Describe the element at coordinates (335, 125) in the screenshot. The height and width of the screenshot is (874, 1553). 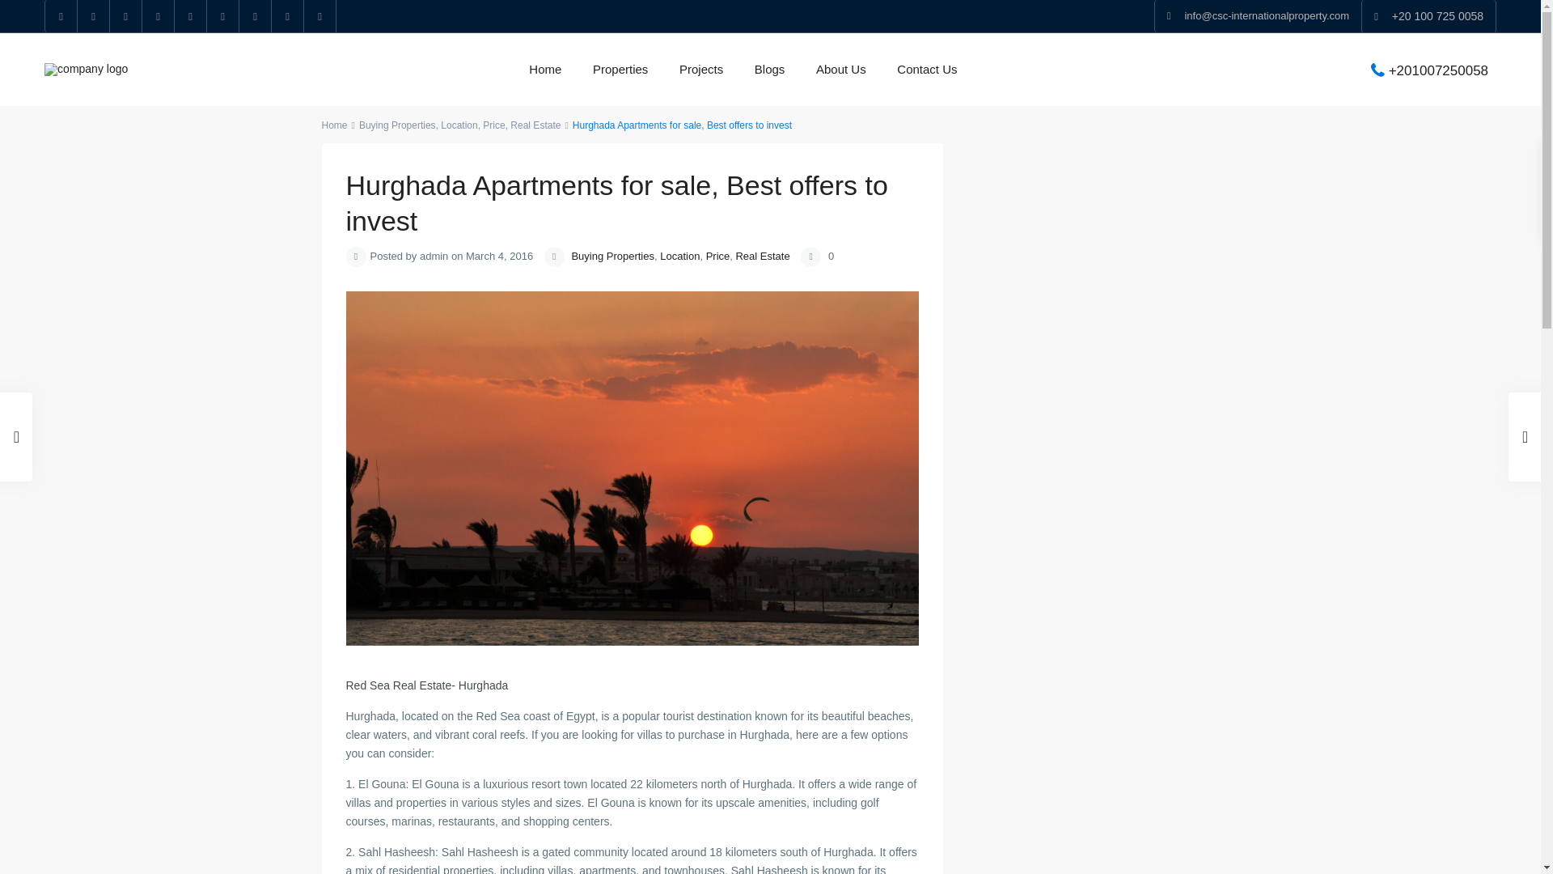
I see `Home` at that location.